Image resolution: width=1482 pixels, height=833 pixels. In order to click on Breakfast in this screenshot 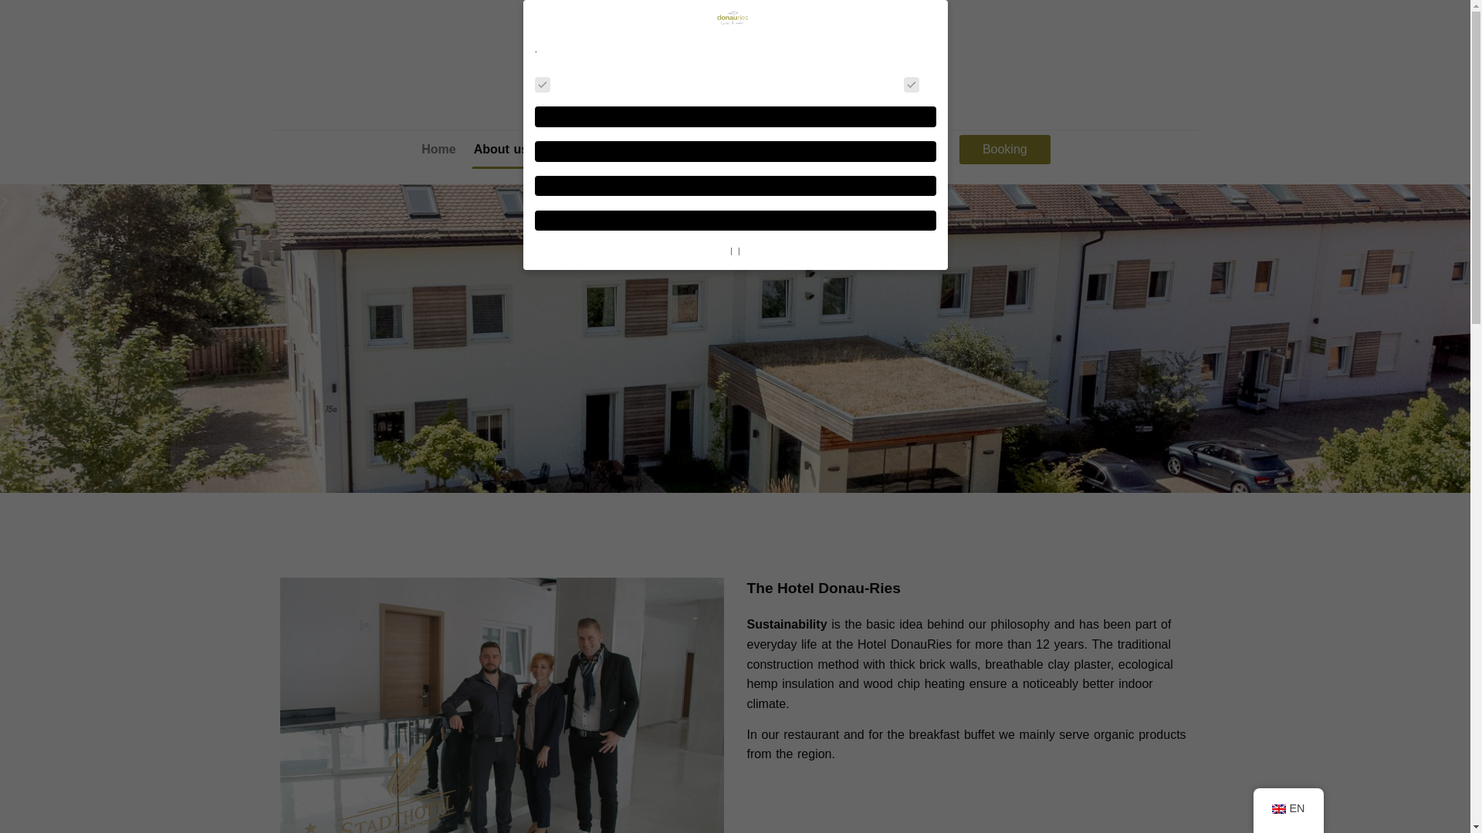, I will do `click(780, 150)`.